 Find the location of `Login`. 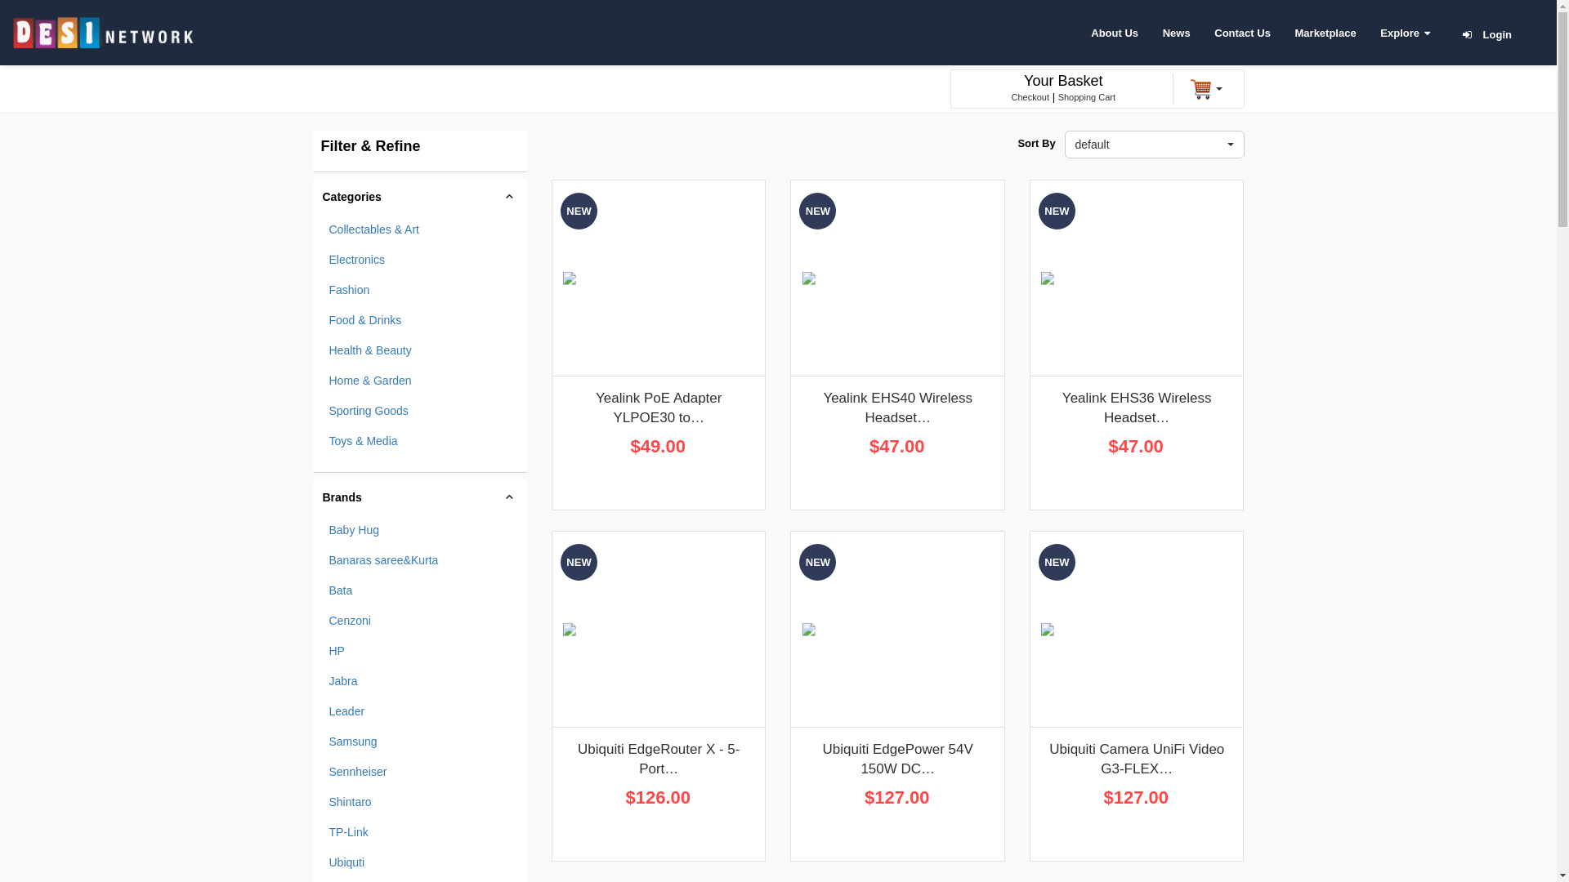

Login is located at coordinates (1497, 34).